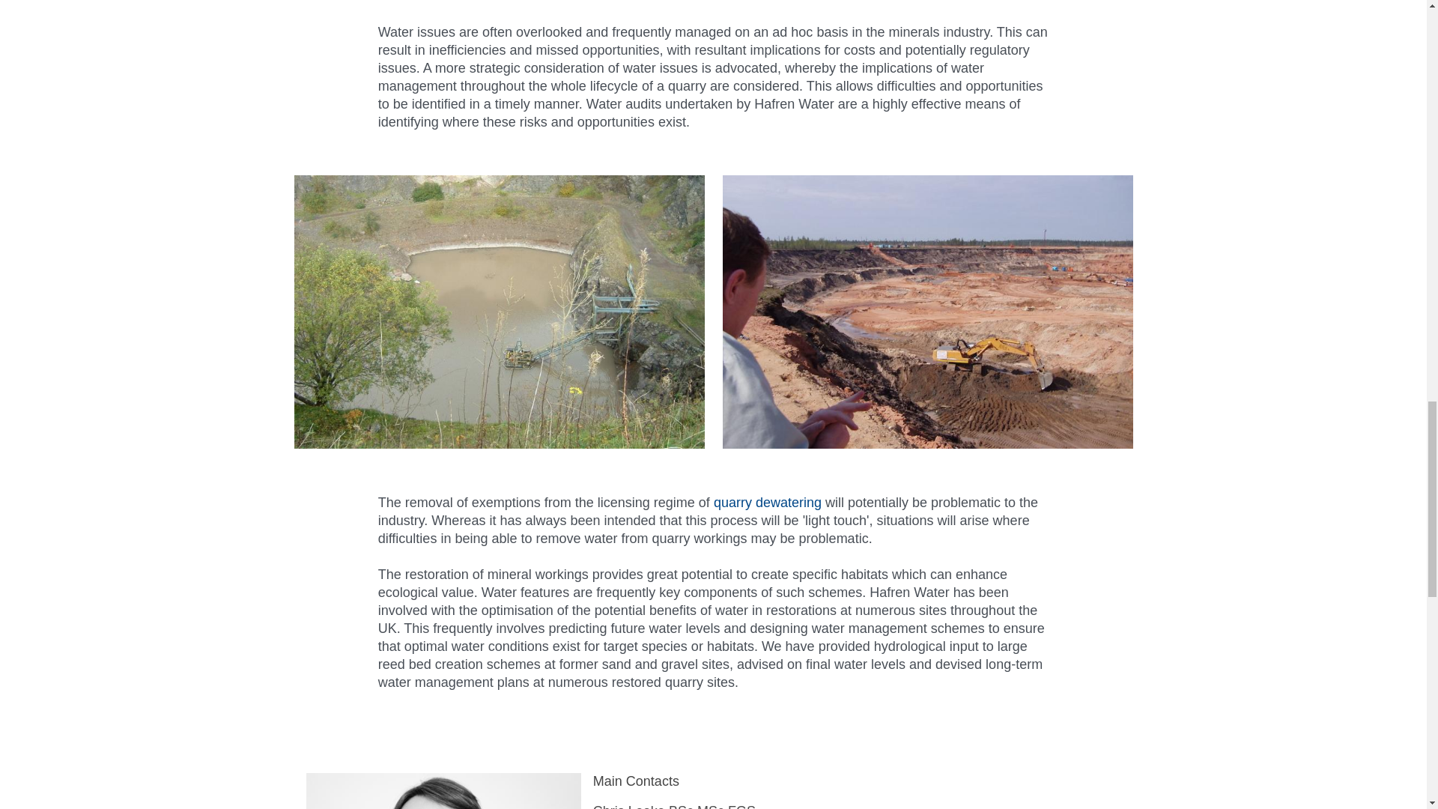 Image resolution: width=1438 pixels, height=809 pixels. What do you see at coordinates (499, 315) in the screenshot?
I see `Title` at bounding box center [499, 315].